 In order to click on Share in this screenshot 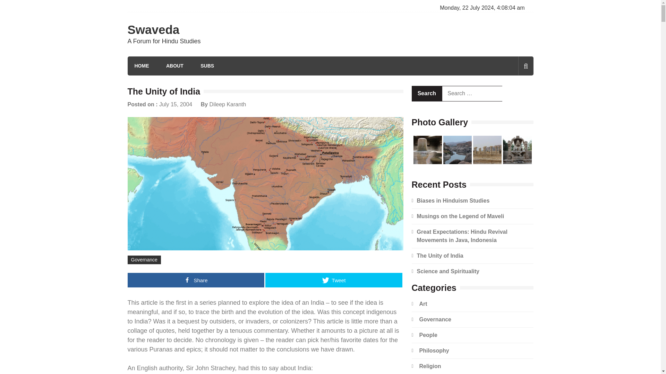, I will do `click(196, 280)`.